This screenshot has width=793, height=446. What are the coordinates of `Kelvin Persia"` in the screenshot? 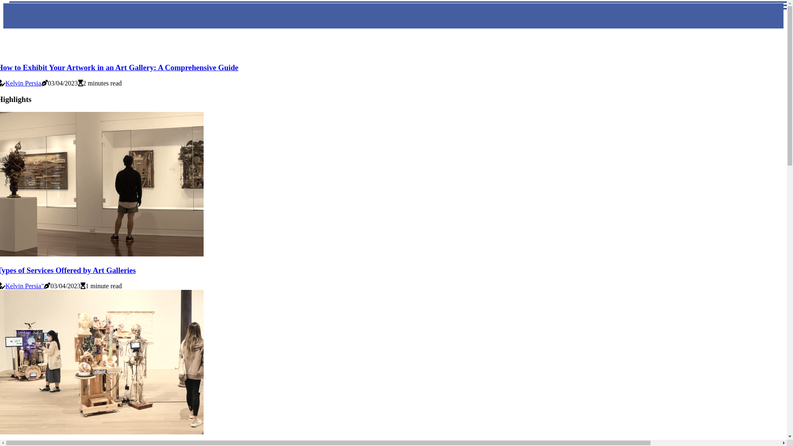 It's located at (25, 286).